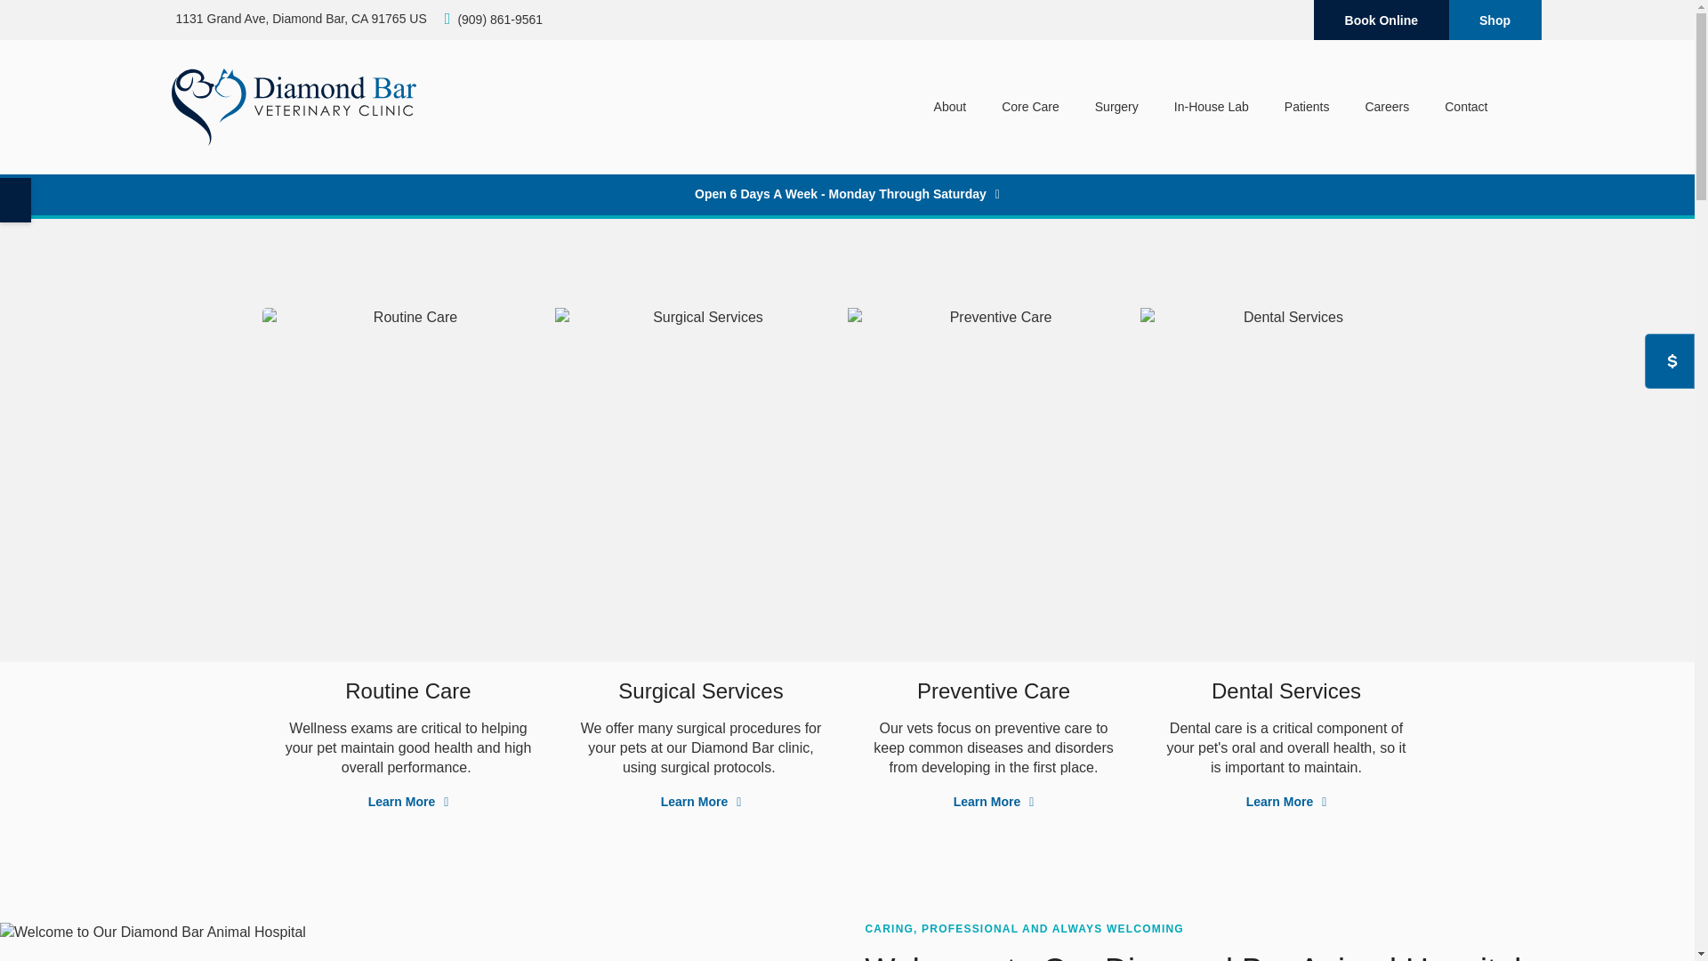  What do you see at coordinates (1494, 20) in the screenshot?
I see `Shop` at bounding box center [1494, 20].